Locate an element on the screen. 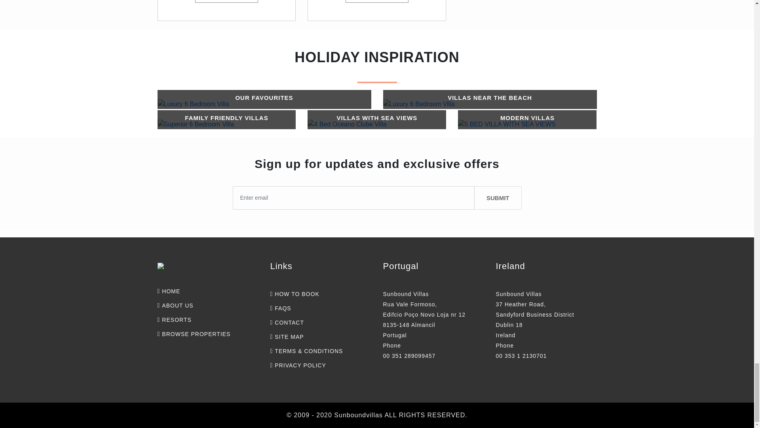 This screenshot has height=428, width=760. 4 Bed Oceano Clube Villa is located at coordinates (377, 118).